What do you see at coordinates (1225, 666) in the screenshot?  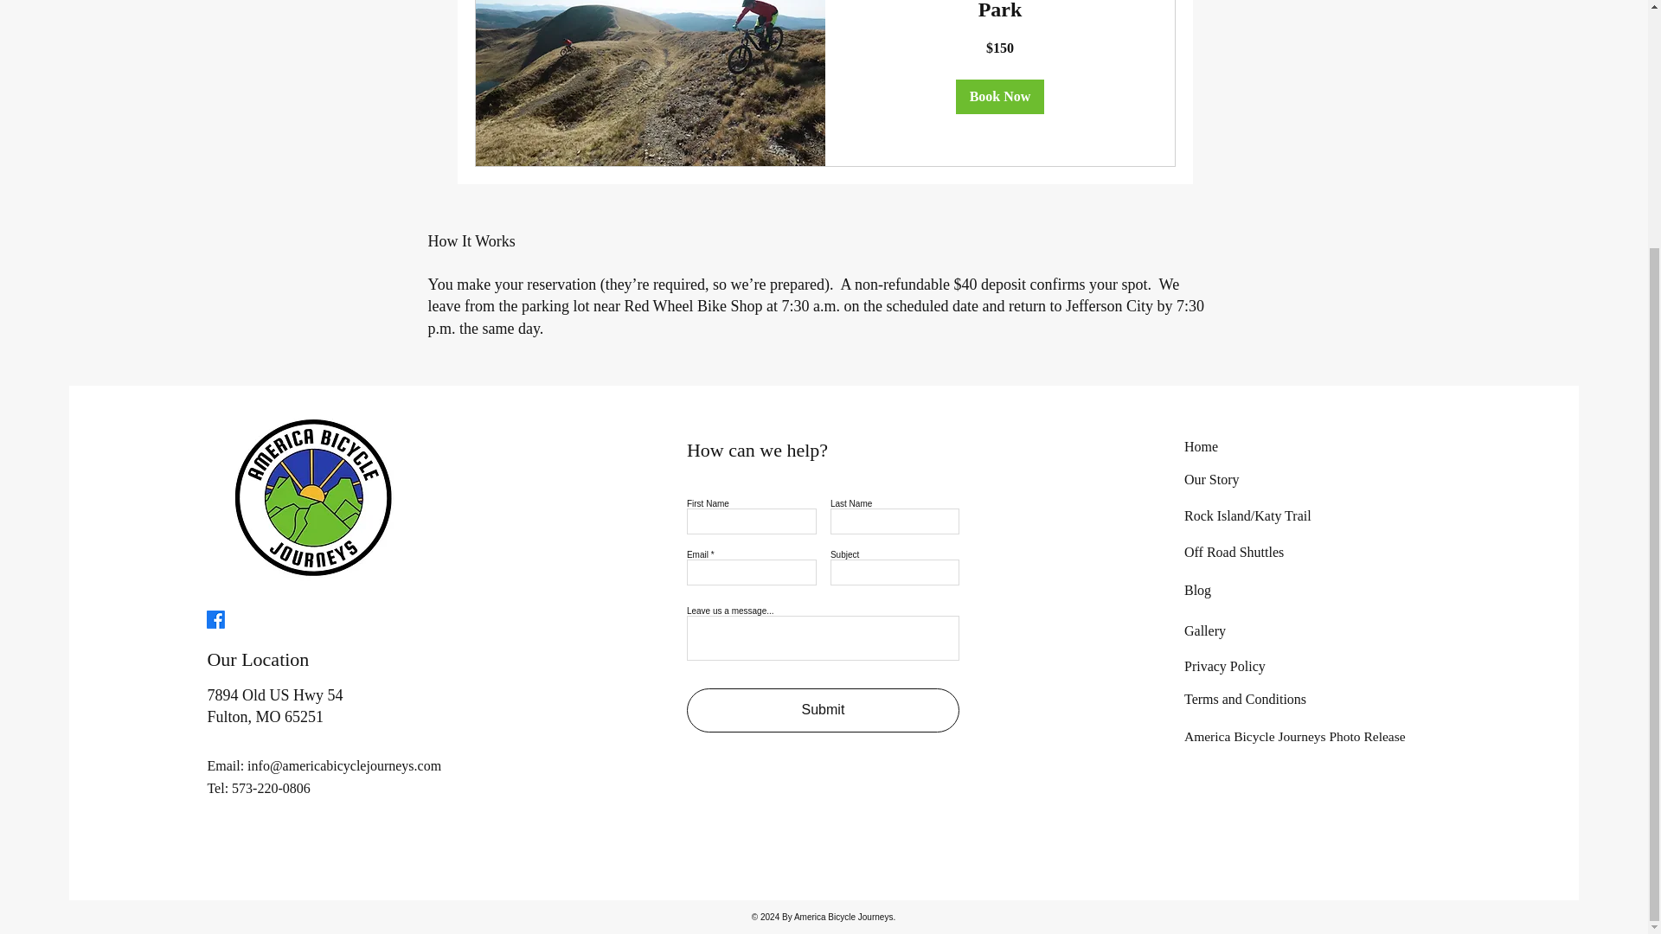 I see `Privacy Policy` at bounding box center [1225, 666].